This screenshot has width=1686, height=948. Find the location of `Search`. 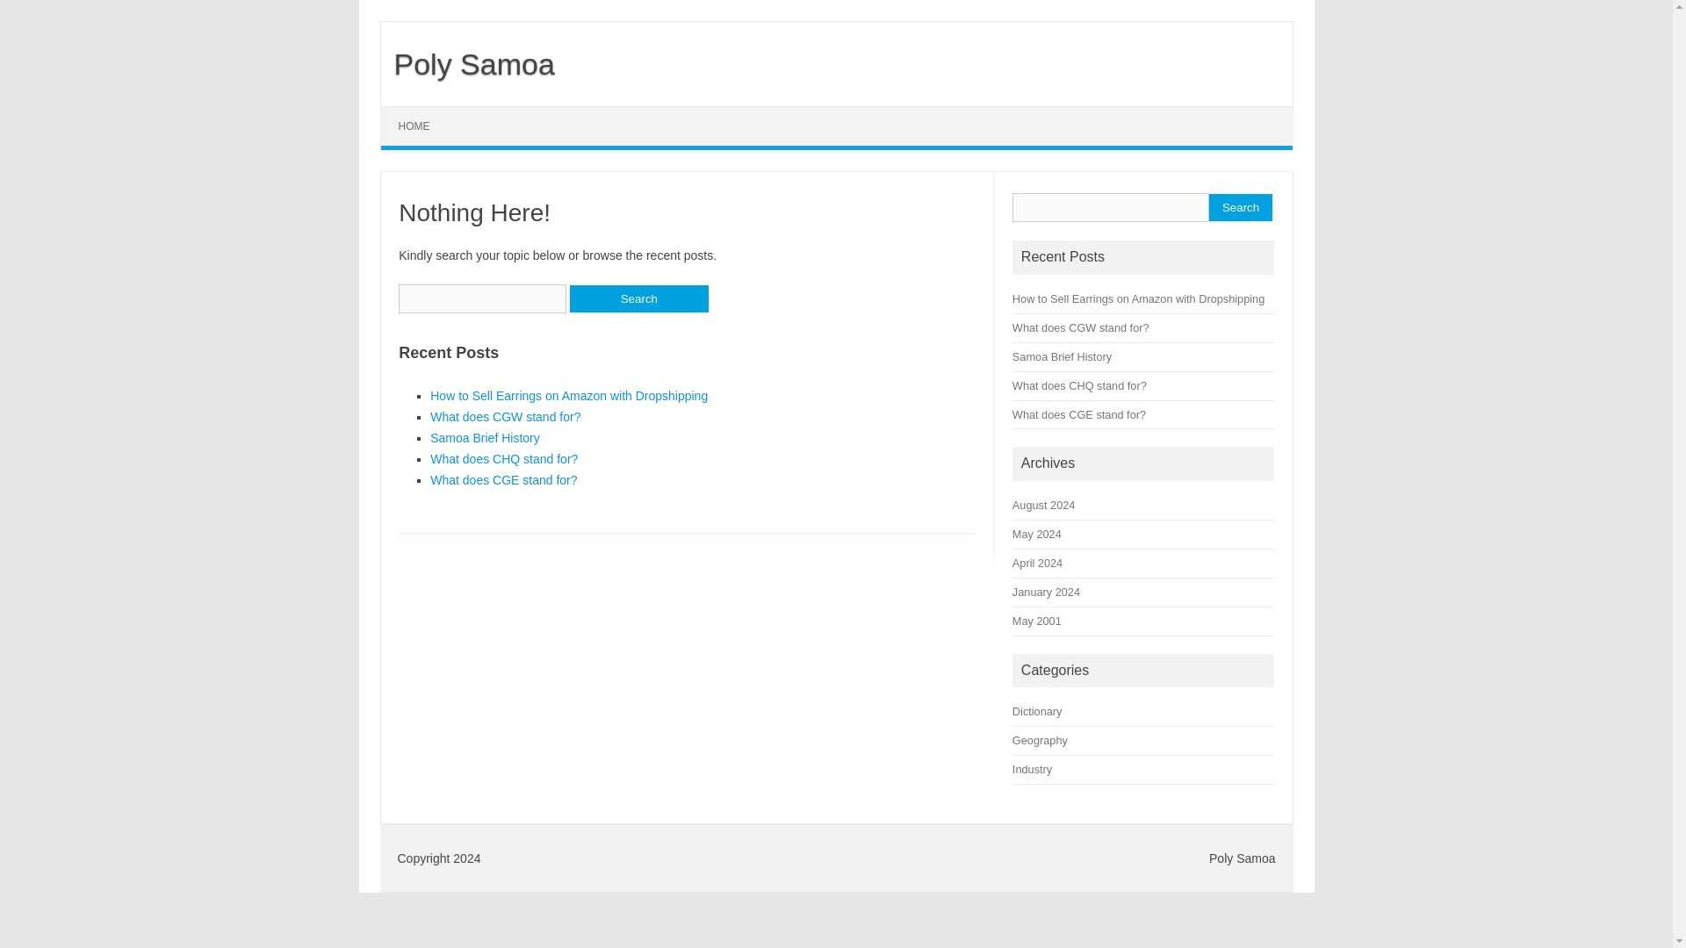

Search is located at coordinates (638, 298).